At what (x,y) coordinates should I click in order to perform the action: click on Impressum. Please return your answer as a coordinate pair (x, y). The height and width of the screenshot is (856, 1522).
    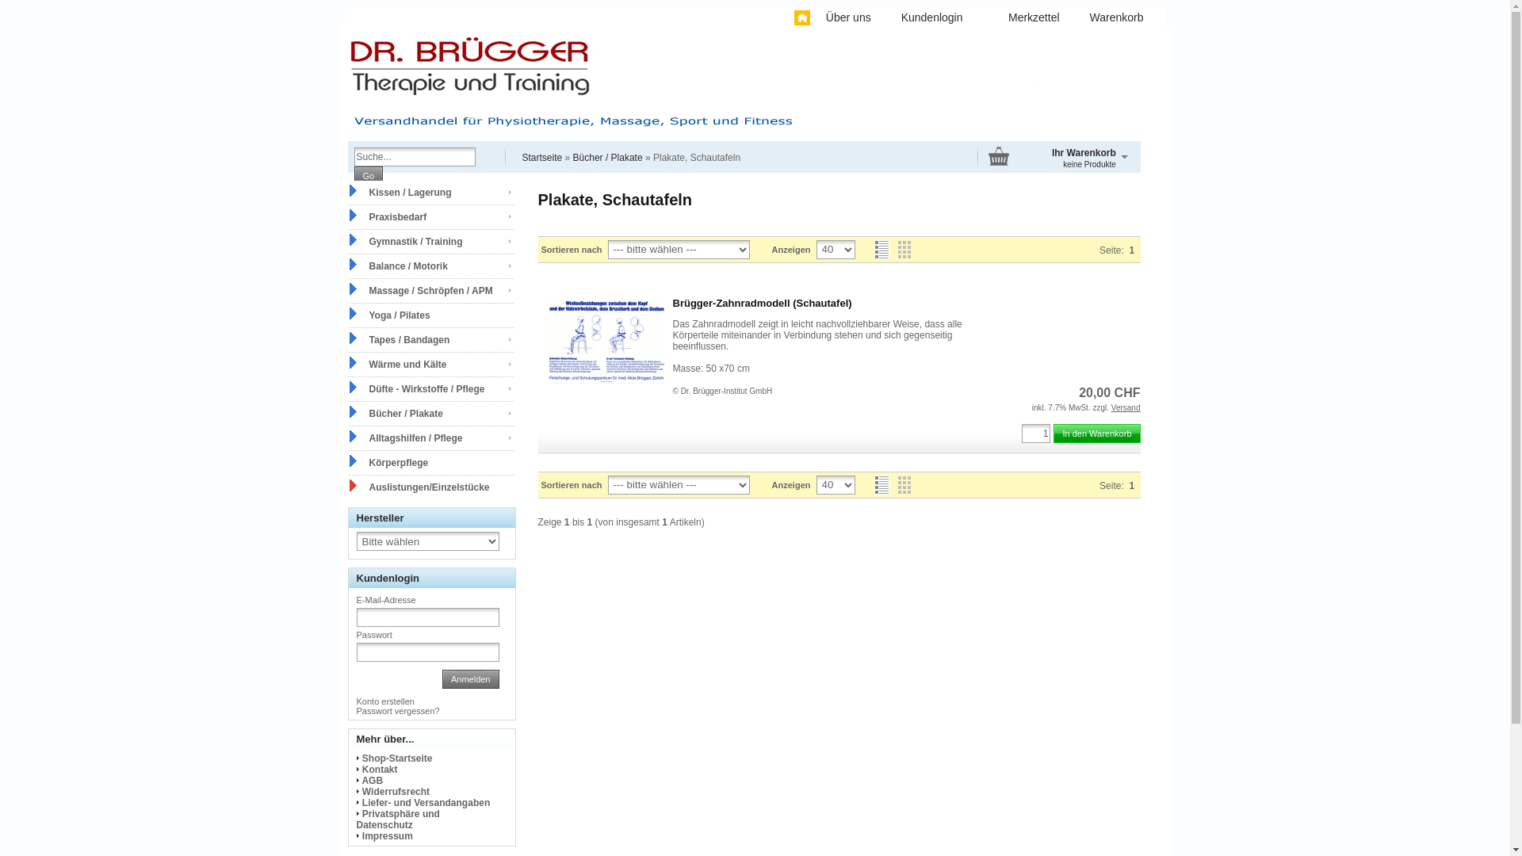
    Looking at the image, I should click on (388, 836).